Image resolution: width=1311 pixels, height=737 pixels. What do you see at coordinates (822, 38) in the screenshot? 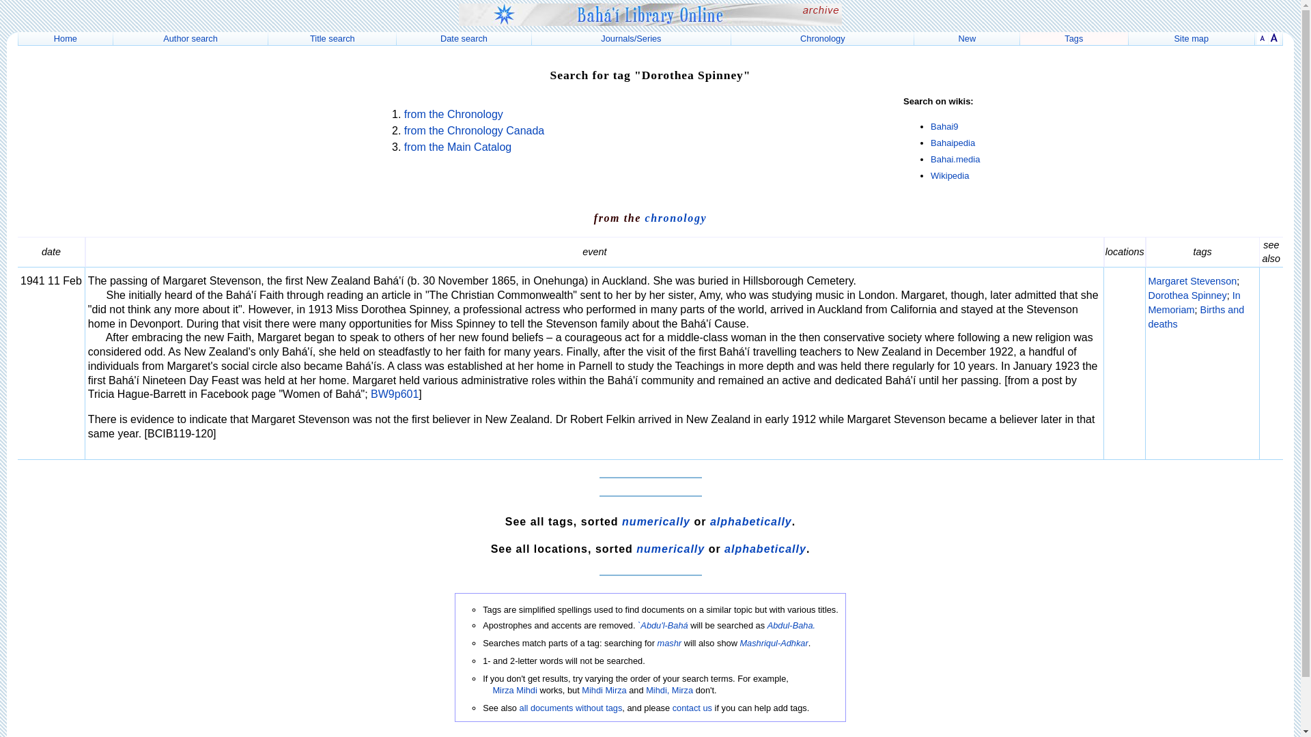
I see `Chronology` at bounding box center [822, 38].